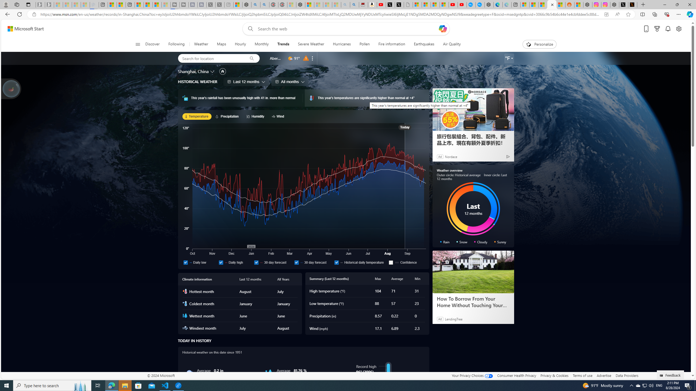 The height and width of the screenshot is (391, 696). I want to click on Back, so click(7, 14).